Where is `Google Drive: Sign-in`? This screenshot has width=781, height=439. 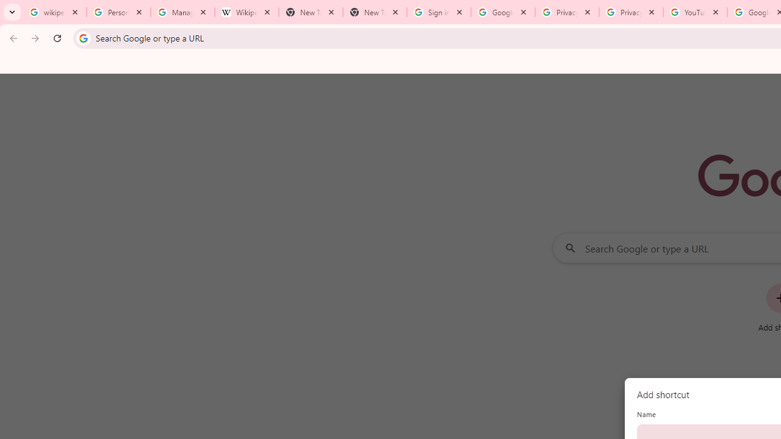
Google Drive: Sign-in is located at coordinates (503, 12).